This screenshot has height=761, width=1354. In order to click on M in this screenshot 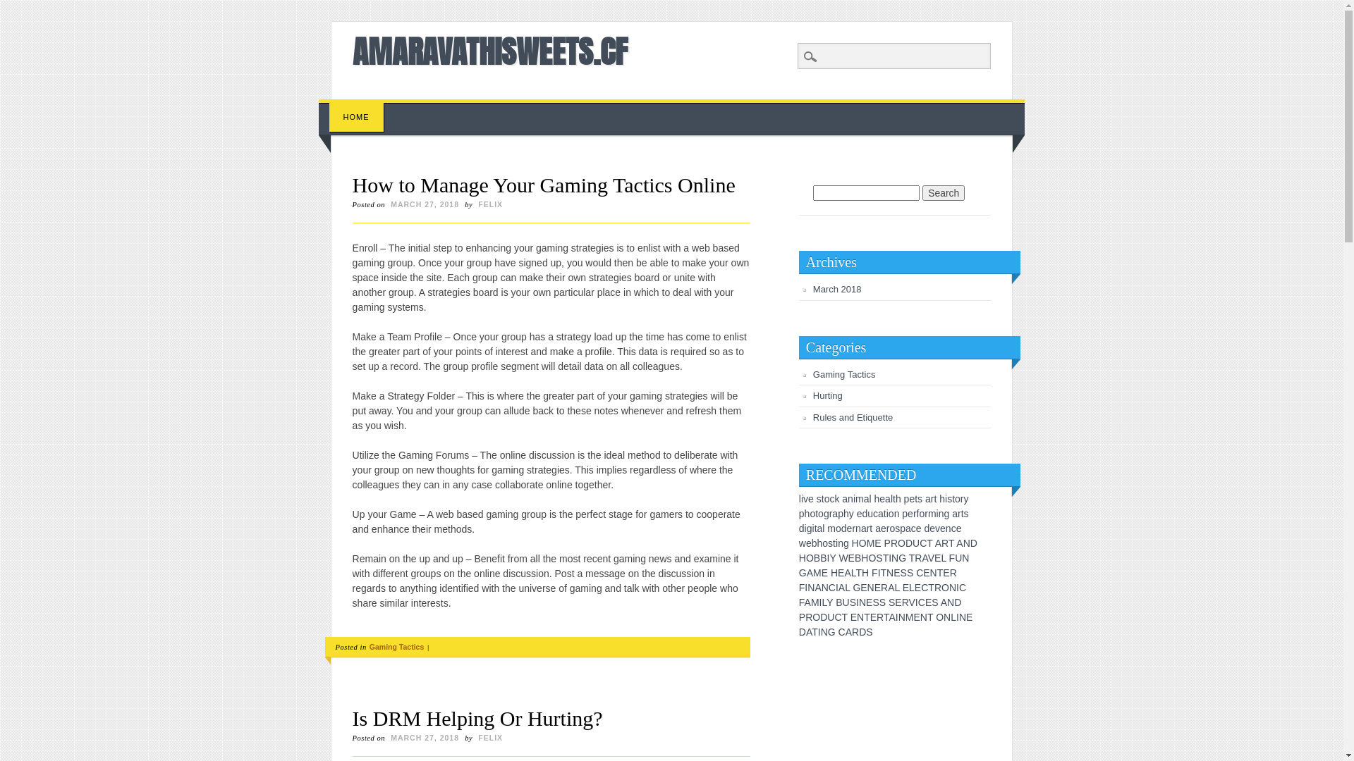, I will do `click(910, 617)`.